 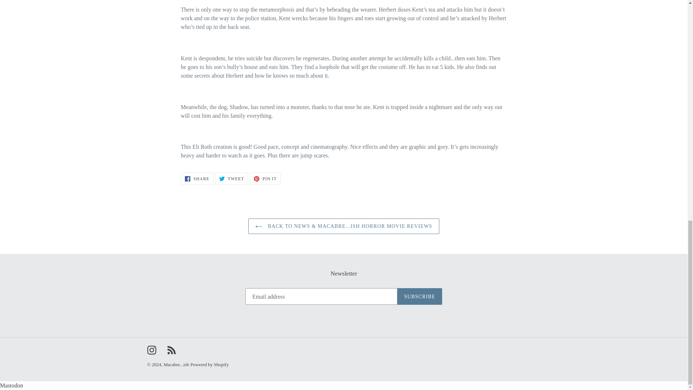 I want to click on Powered by Shopify, so click(x=197, y=178).